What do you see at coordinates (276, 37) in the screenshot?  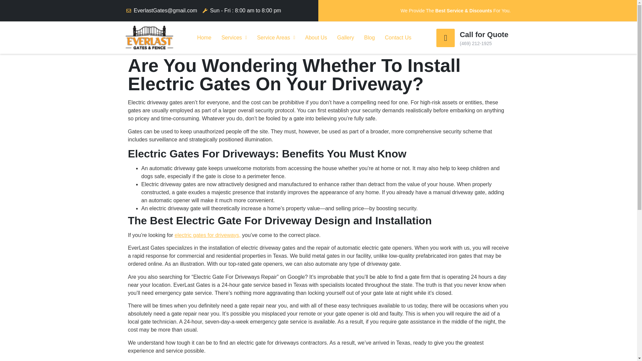 I see `Service Areas` at bounding box center [276, 37].